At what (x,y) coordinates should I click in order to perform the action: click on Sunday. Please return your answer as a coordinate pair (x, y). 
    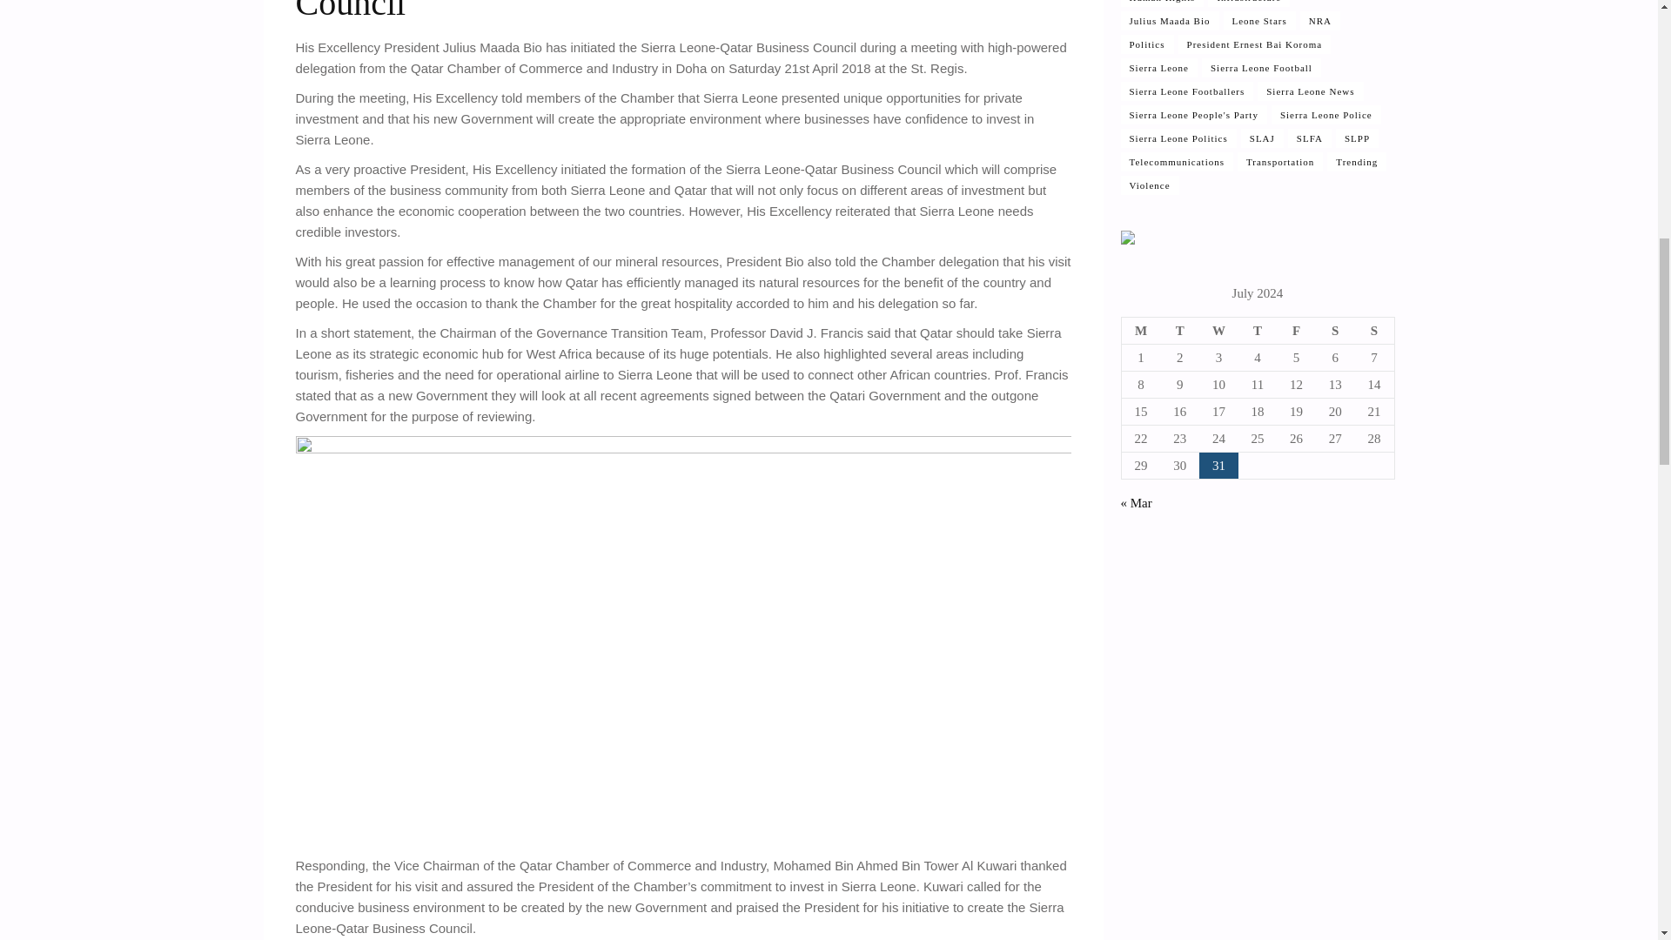
    Looking at the image, I should click on (1373, 331).